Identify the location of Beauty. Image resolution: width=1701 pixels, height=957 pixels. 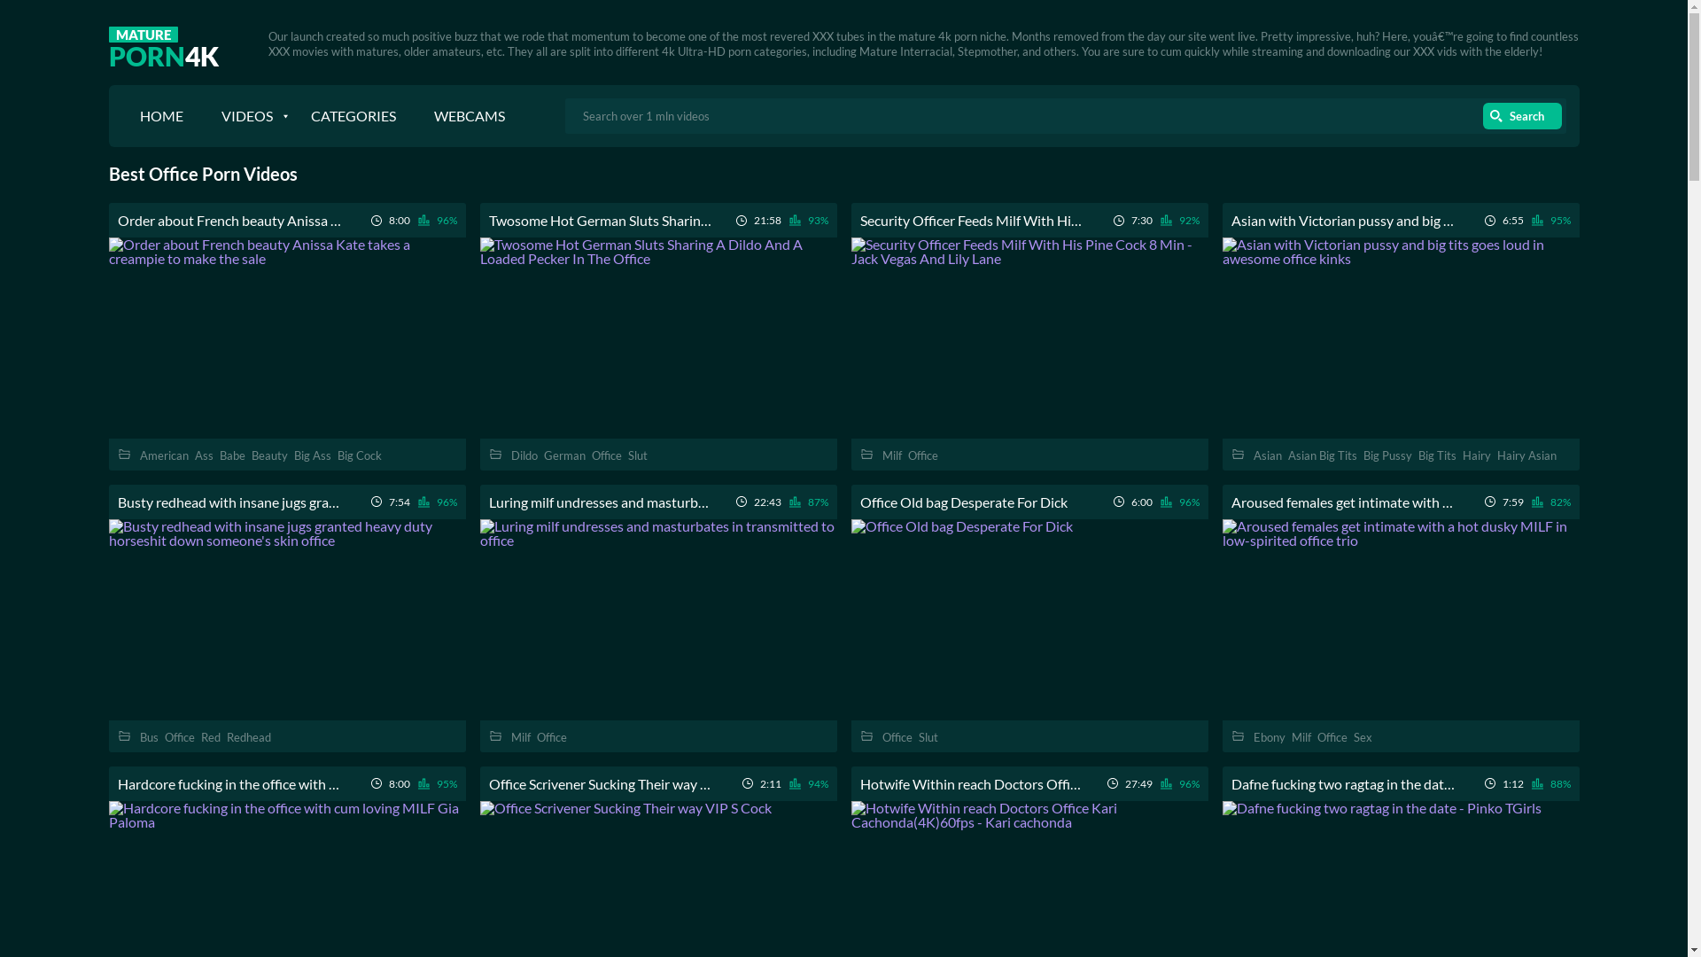
(269, 455).